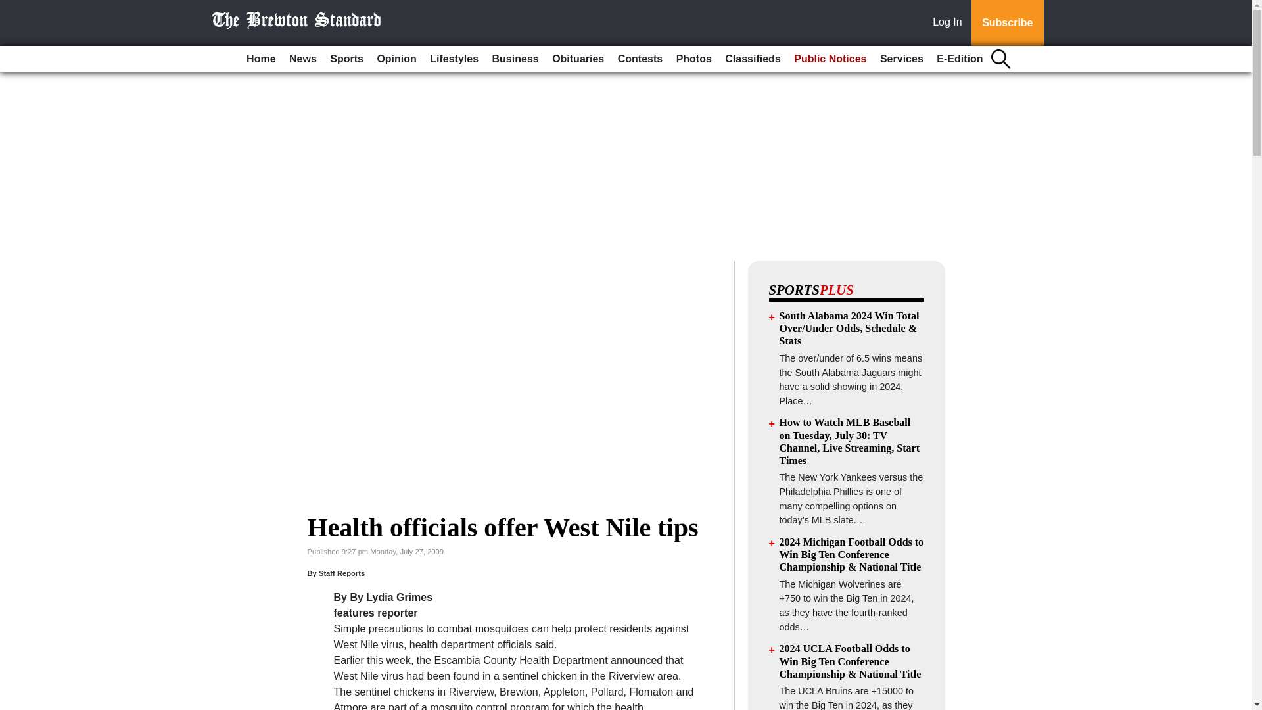  What do you see at coordinates (302, 59) in the screenshot?
I see `News` at bounding box center [302, 59].